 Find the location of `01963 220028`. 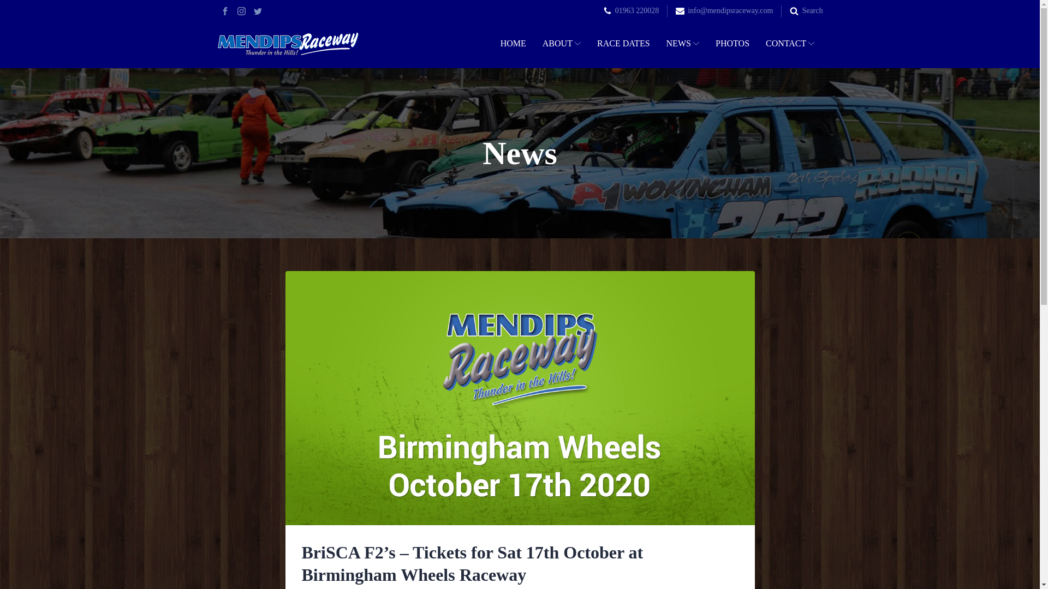

01963 220028 is located at coordinates (637, 11).